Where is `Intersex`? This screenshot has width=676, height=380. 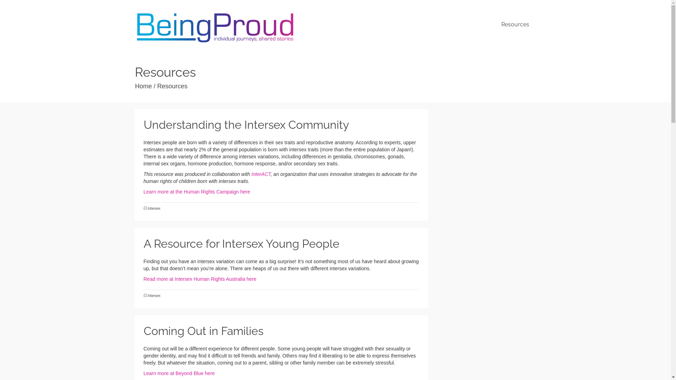
Intersex is located at coordinates (154, 208).